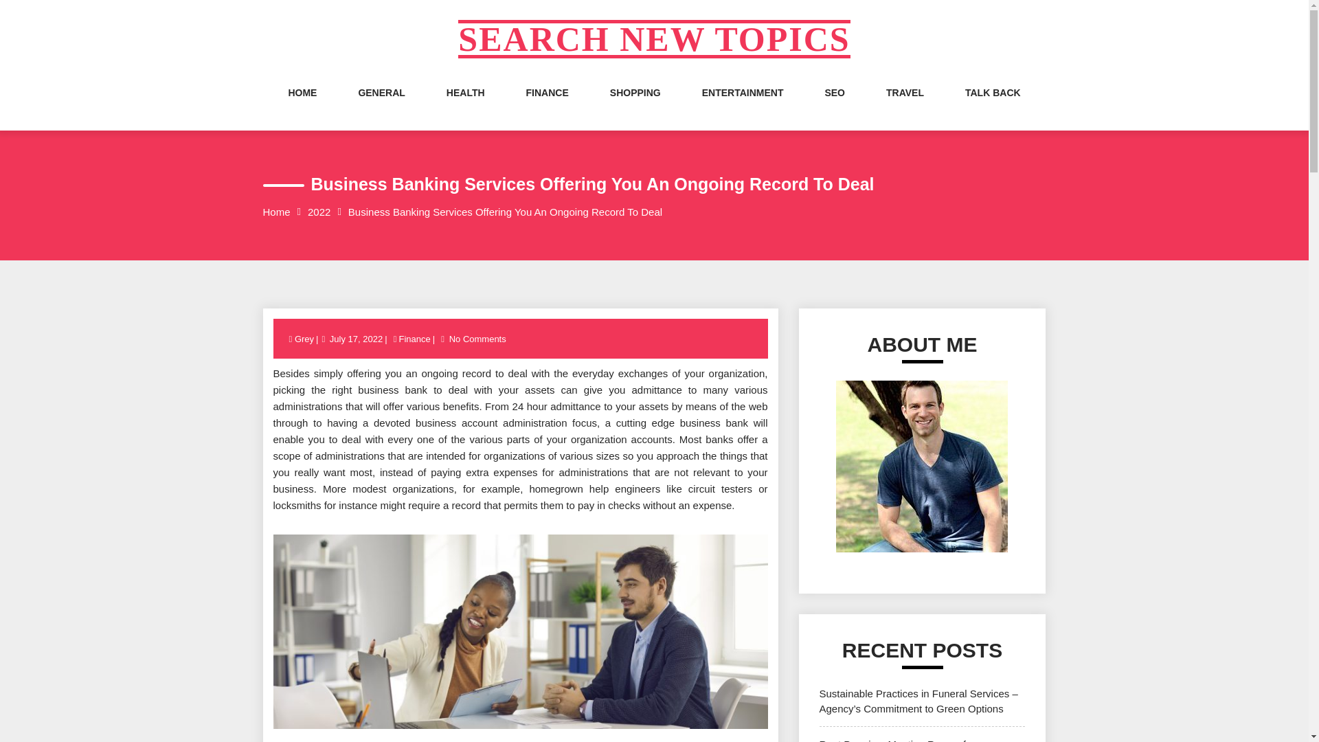 This screenshot has width=1319, height=742. I want to click on FINANCE, so click(547, 106).